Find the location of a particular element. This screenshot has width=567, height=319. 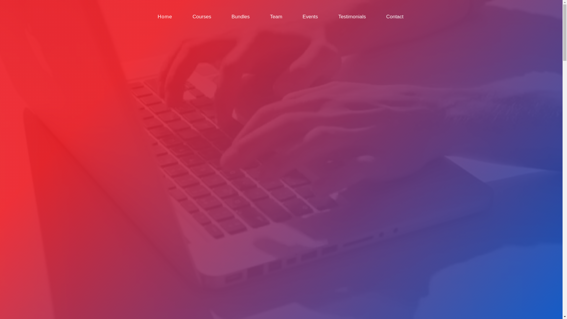

Bundles is located at coordinates (240, 17).